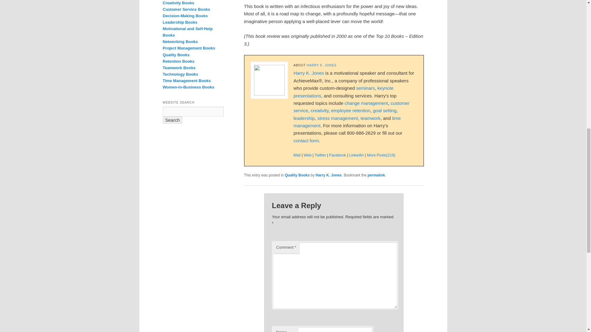 This screenshot has height=332, width=591. Describe the element at coordinates (371, 118) in the screenshot. I see `teamwork` at that location.